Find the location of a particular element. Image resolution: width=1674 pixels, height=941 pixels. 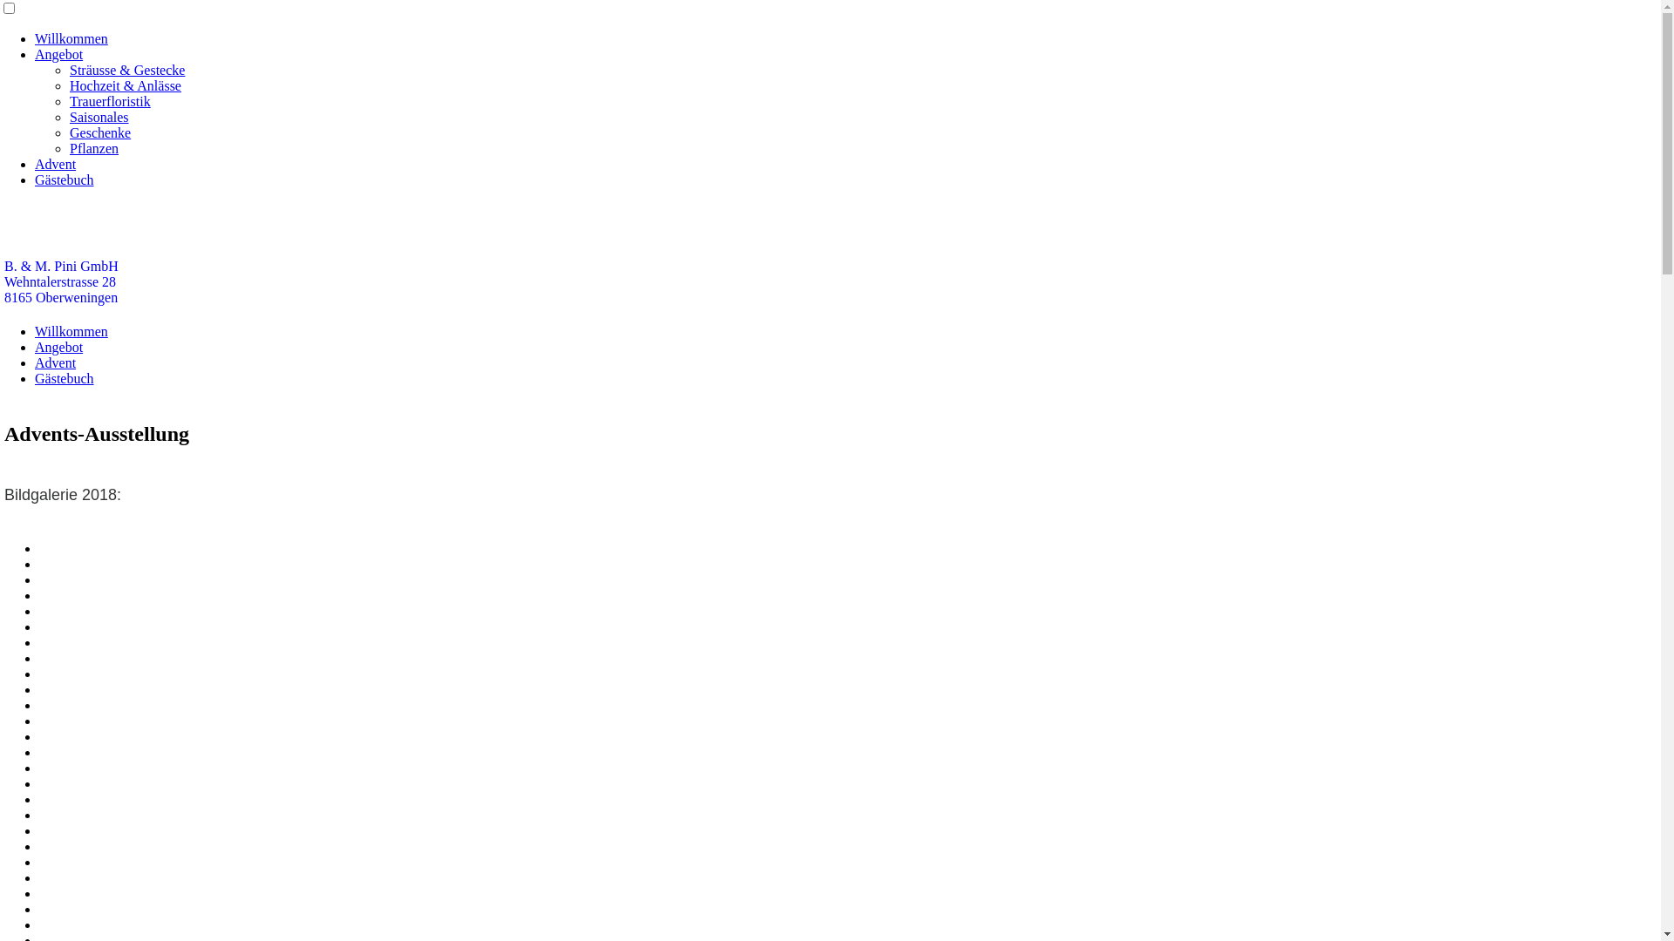

Saisonales is located at coordinates (99, 117).